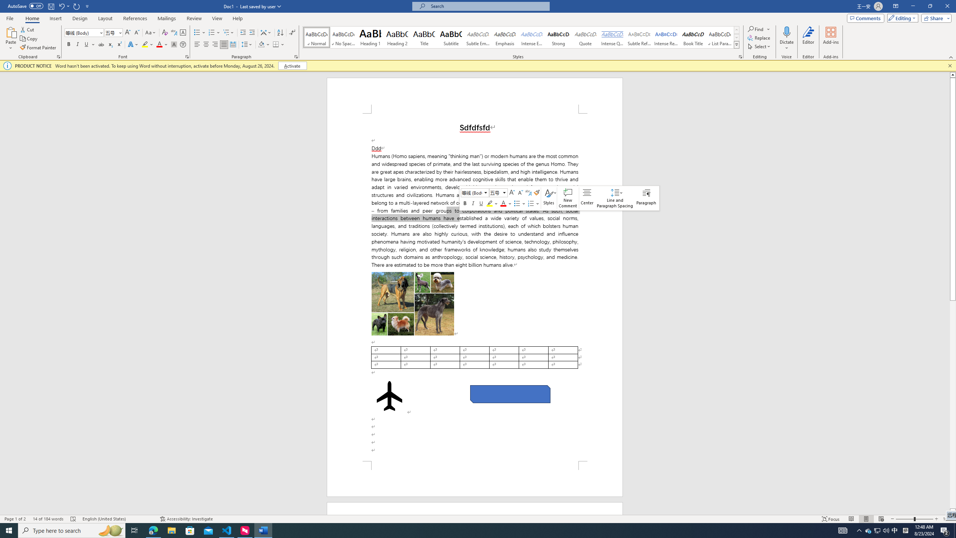 This screenshot has height=538, width=956. Describe the element at coordinates (495, 192) in the screenshot. I see `Class: NetUITextbox` at that location.